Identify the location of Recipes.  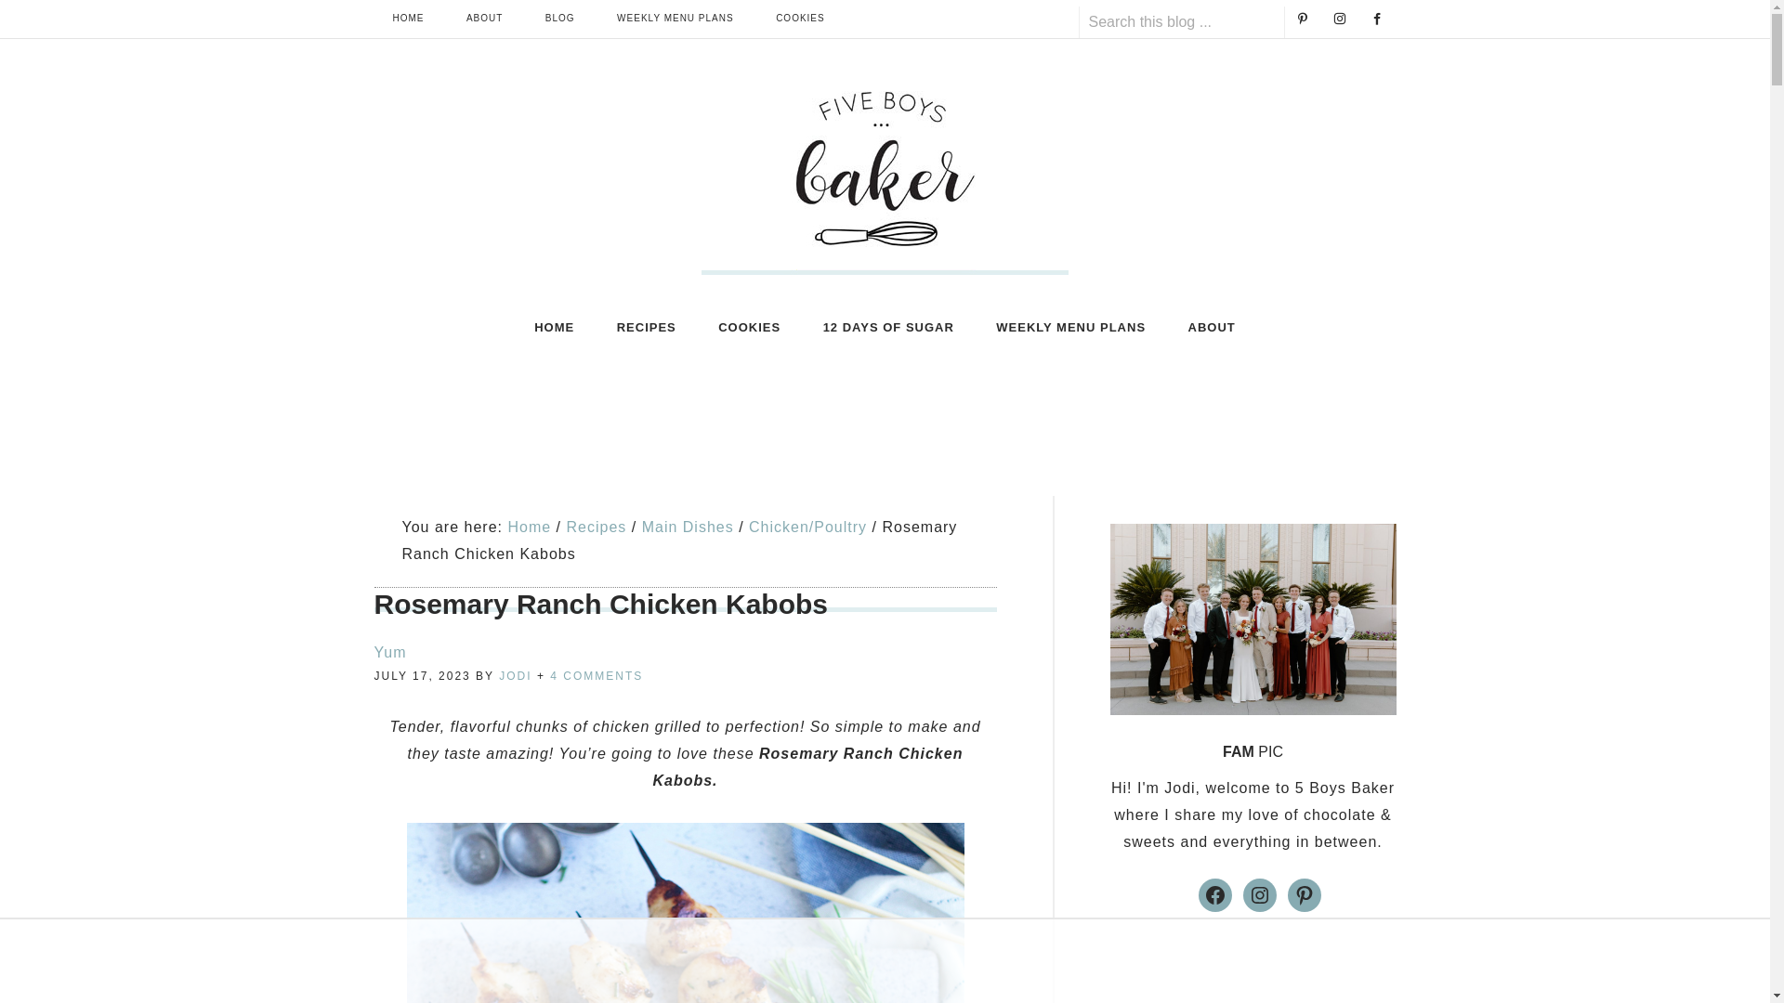
(595, 527).